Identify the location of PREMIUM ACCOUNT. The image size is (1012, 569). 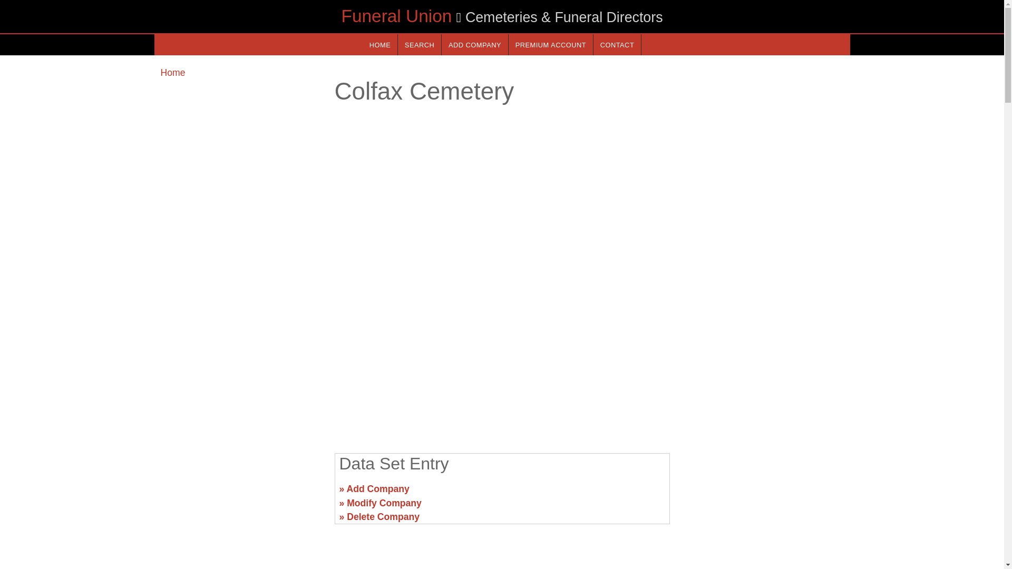
(551, 44).